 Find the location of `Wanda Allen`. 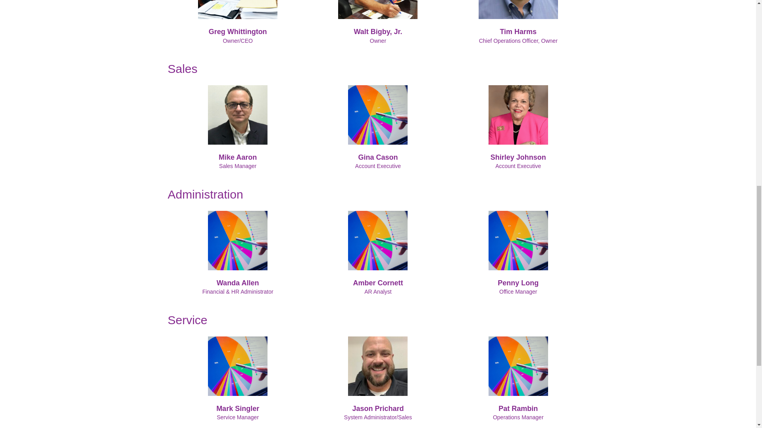

Wanda Allen is located at coordinates (237, 283).